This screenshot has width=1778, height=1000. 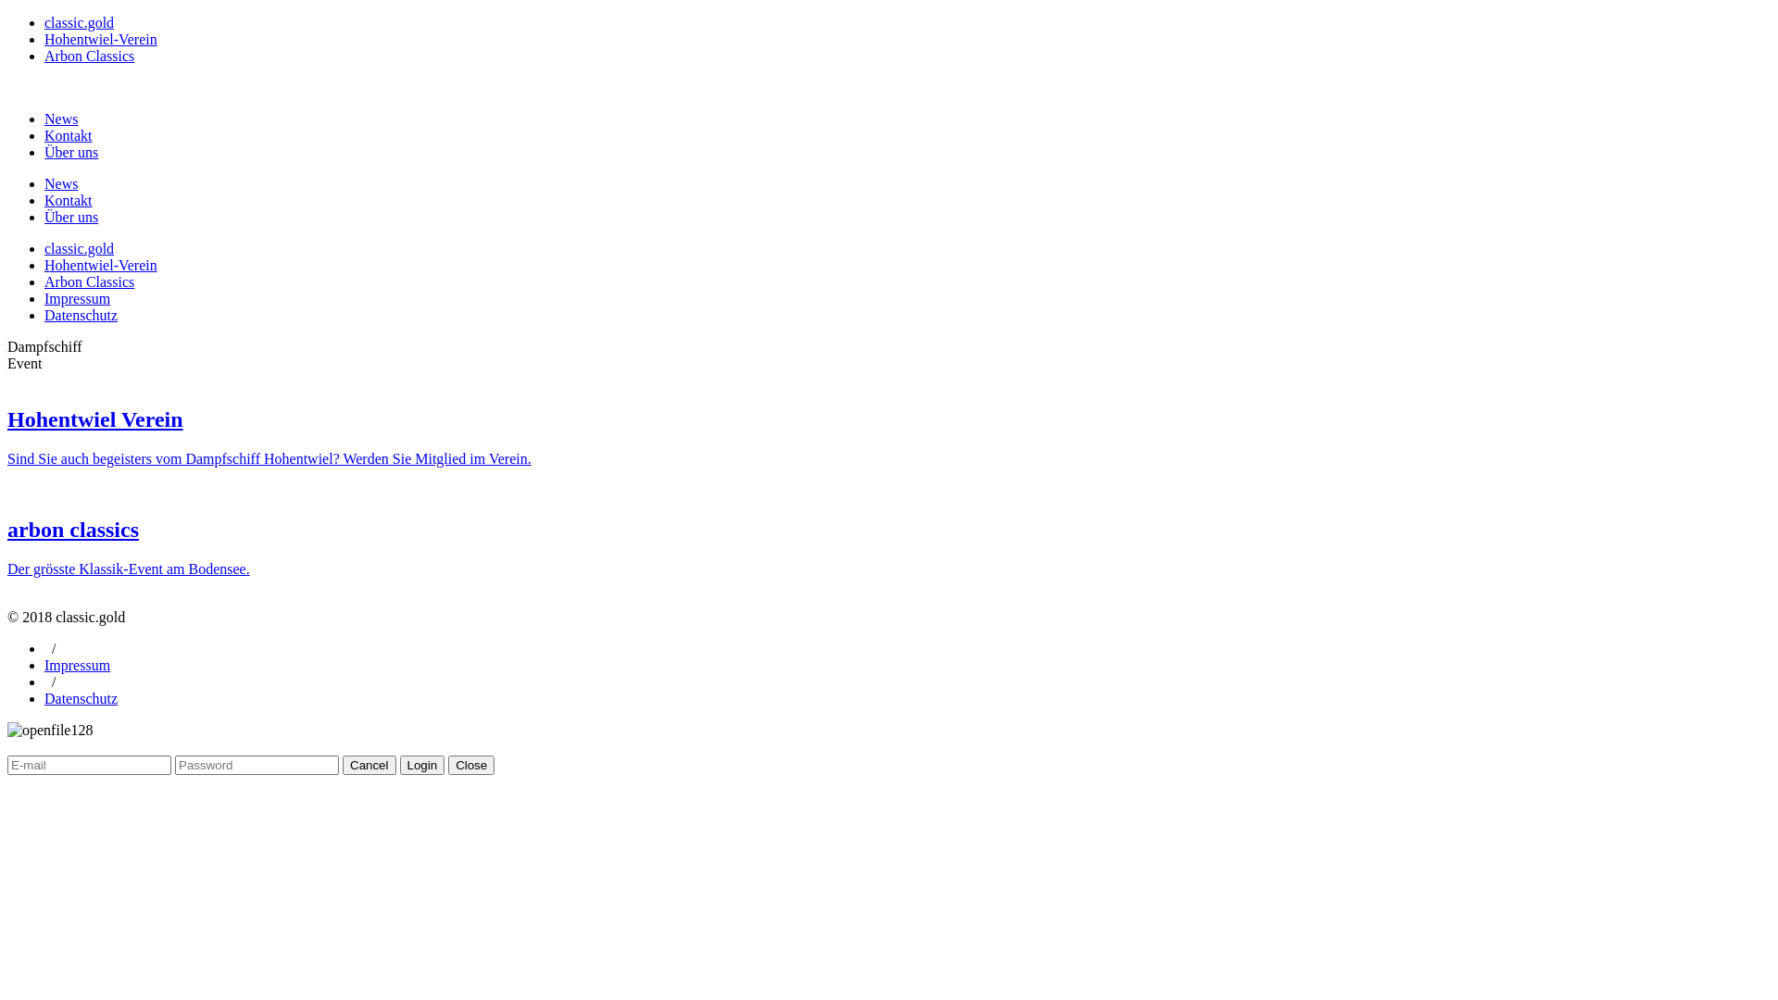 I want to click on Hohentwiel-Verein, so click(x=101, y=39).